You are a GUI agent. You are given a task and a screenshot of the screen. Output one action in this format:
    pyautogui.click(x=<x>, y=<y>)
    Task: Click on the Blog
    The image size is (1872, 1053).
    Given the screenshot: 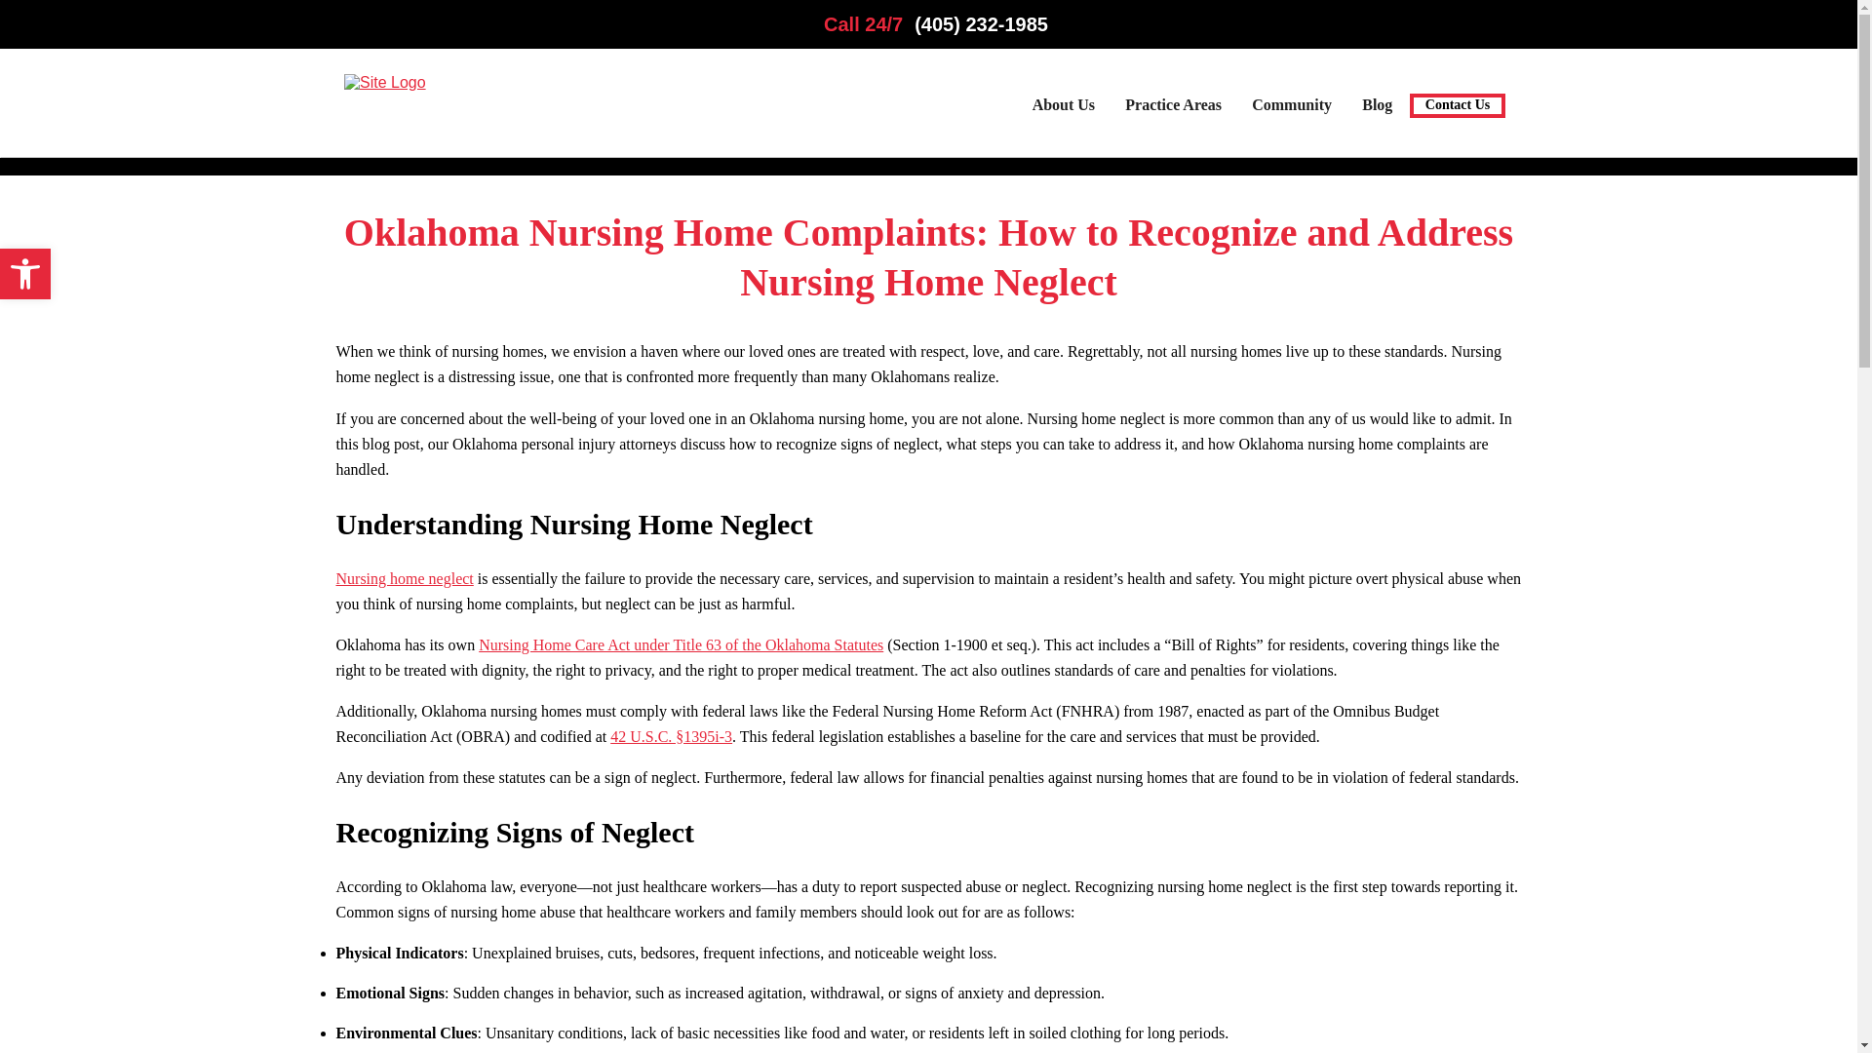 What is the action you would take?
    pyautogui.click(x=1377, y=105)
    